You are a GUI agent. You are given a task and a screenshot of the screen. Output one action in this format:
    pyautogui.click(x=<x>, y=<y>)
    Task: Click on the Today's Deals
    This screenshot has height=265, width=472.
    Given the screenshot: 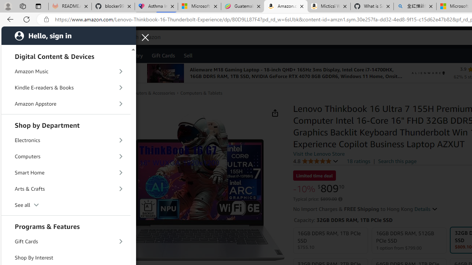 What is the action you would take?
    pyautogui.click(x=49, y=55)
    